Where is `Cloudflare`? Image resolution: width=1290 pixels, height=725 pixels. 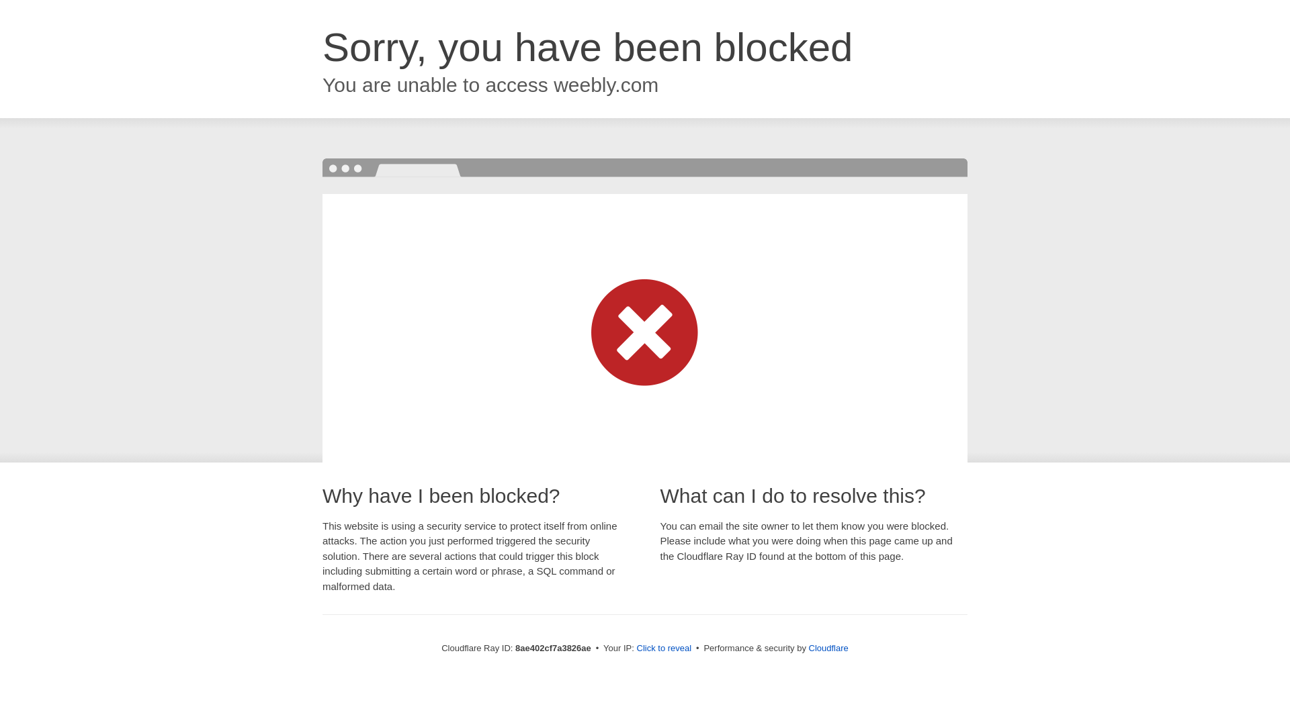 Cloudflare is located at coordinates (828, 648).